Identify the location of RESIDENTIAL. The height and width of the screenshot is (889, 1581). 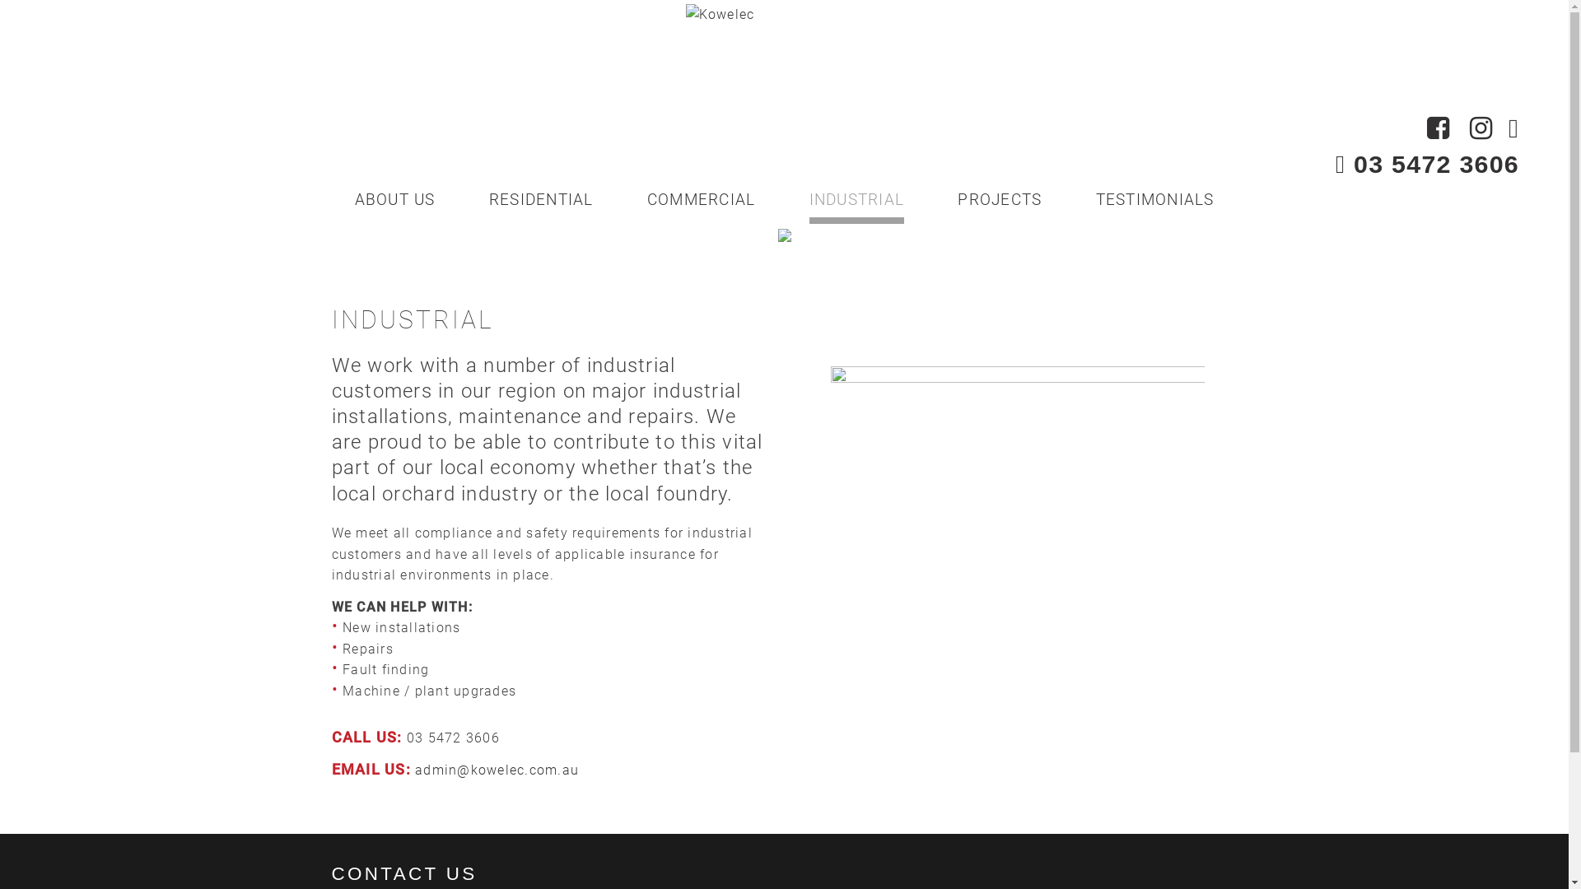
(542, 203).